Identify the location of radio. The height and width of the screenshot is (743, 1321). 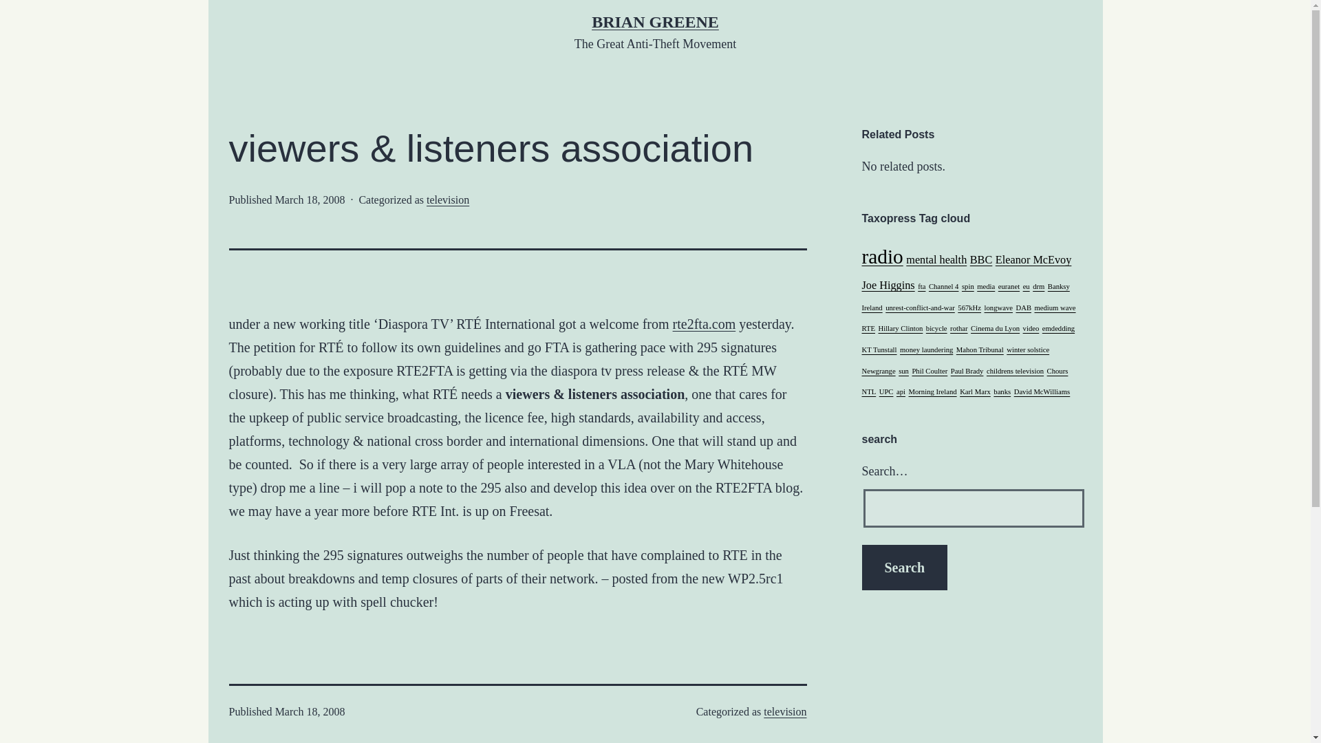
(881, 256).